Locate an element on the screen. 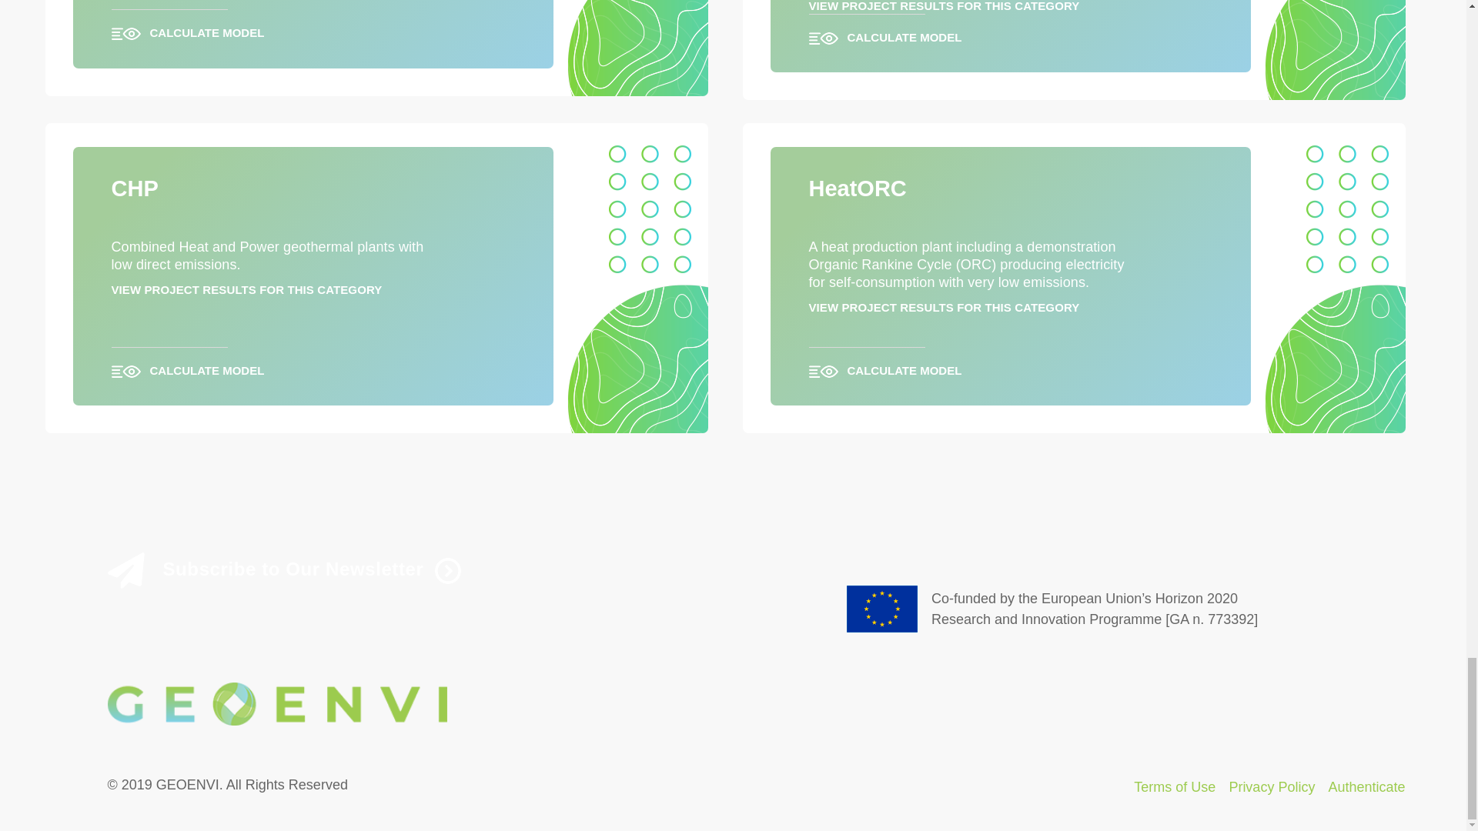  Authenticate is located at coordinates (1366, 786).